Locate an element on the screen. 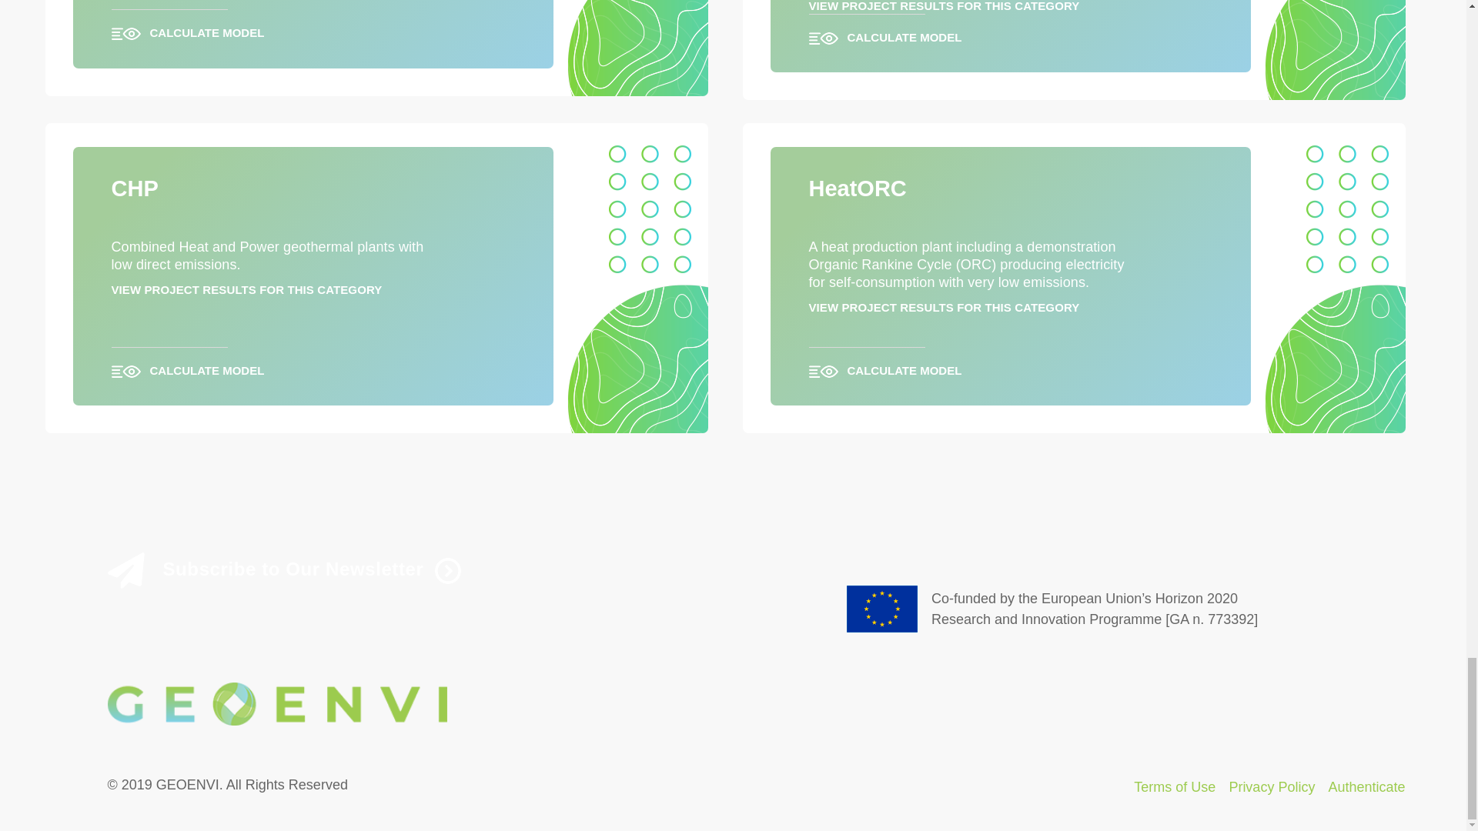  Authenticate is located at coordinates (1366, 786).